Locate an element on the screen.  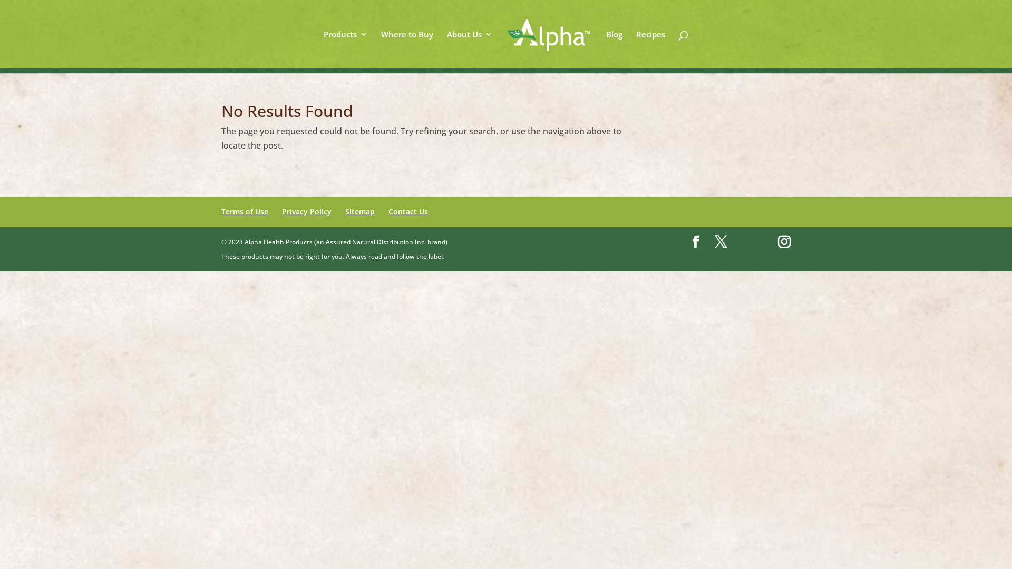
Privacy Policy is located at coordinates (307, 212).